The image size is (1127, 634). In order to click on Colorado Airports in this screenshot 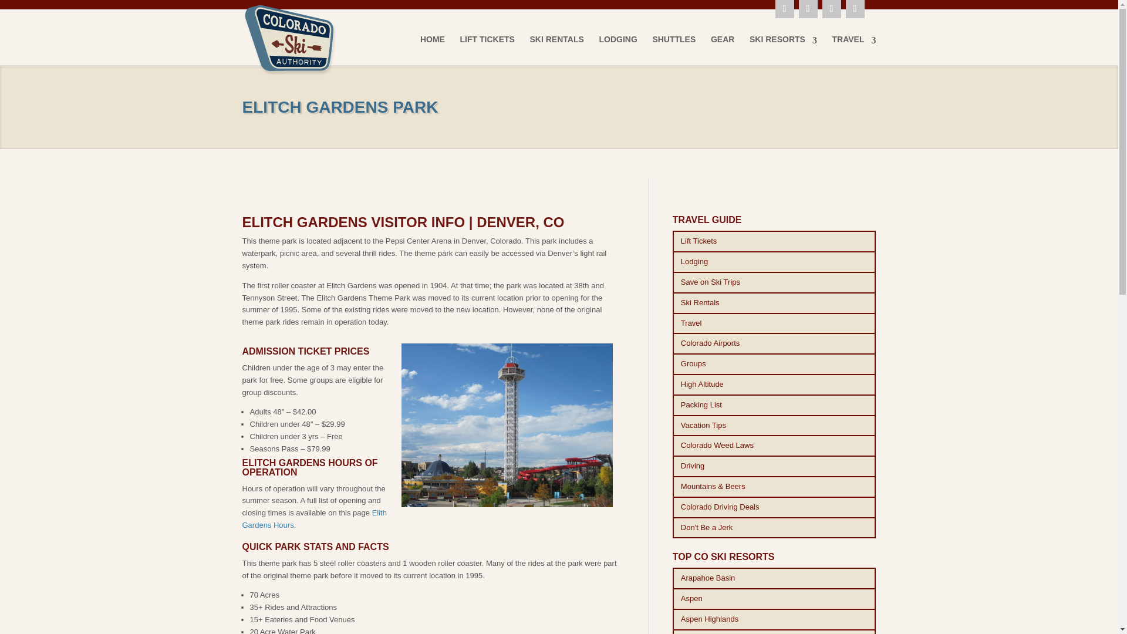, I will do `click(775, 343)`.